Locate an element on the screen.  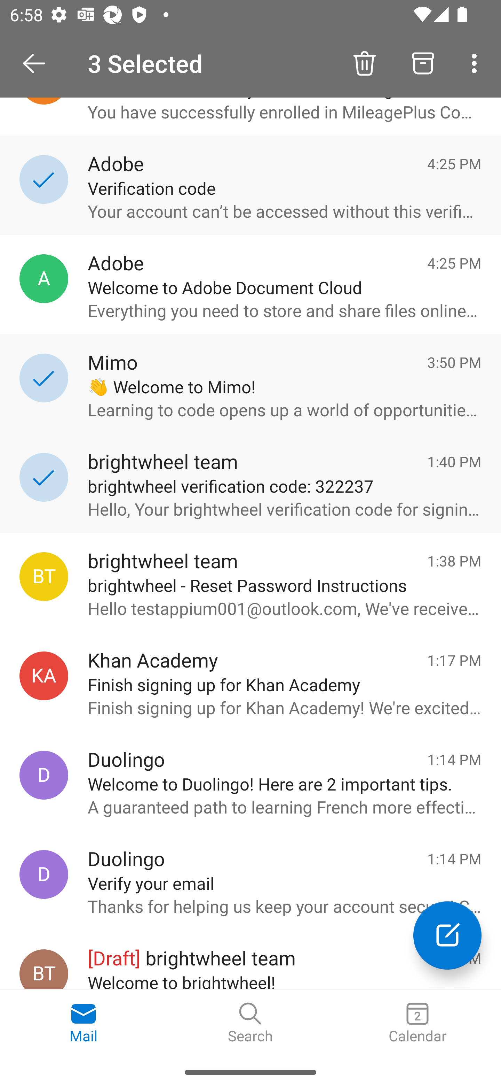
Duolingo, hello@duolingo.com is located at coordinates (44, 776).